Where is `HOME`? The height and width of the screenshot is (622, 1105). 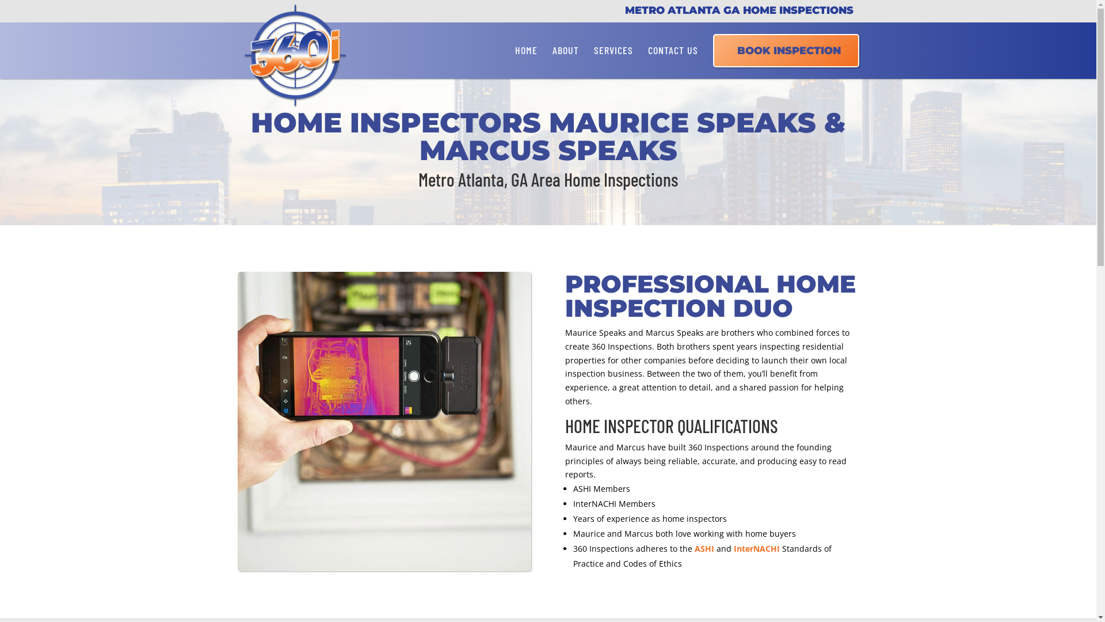
HOME is located at coordinates (526, 50).